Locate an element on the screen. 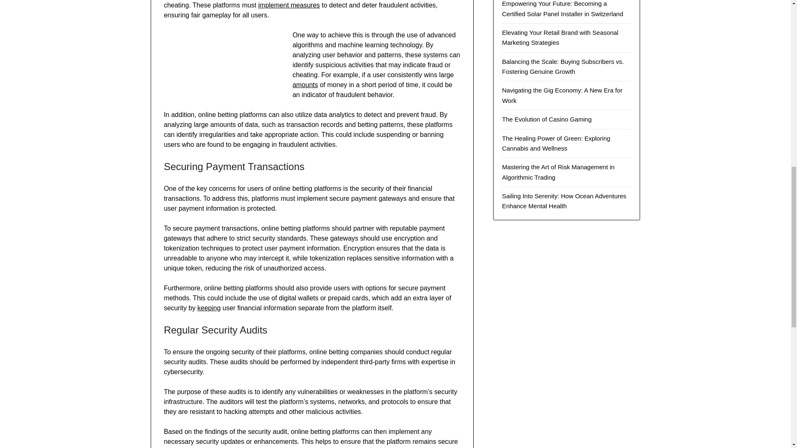 This screenshot has height=448, width=797. implement measures is located at coordinates (289, 5).